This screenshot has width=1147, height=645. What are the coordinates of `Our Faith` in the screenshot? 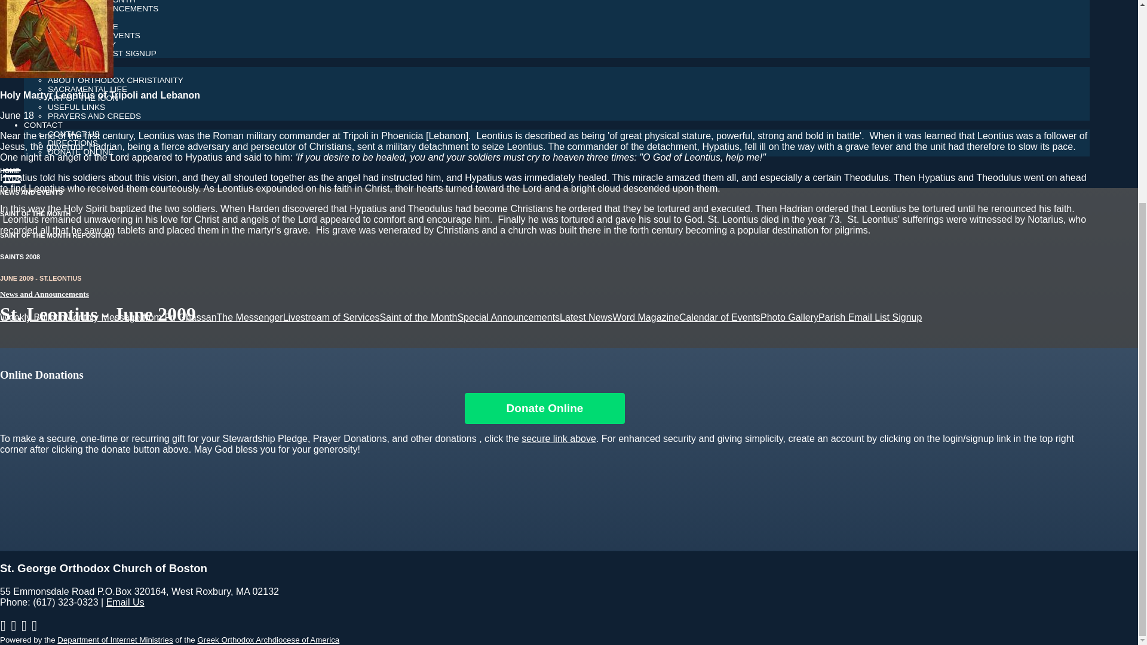 It's located at (45, 62).